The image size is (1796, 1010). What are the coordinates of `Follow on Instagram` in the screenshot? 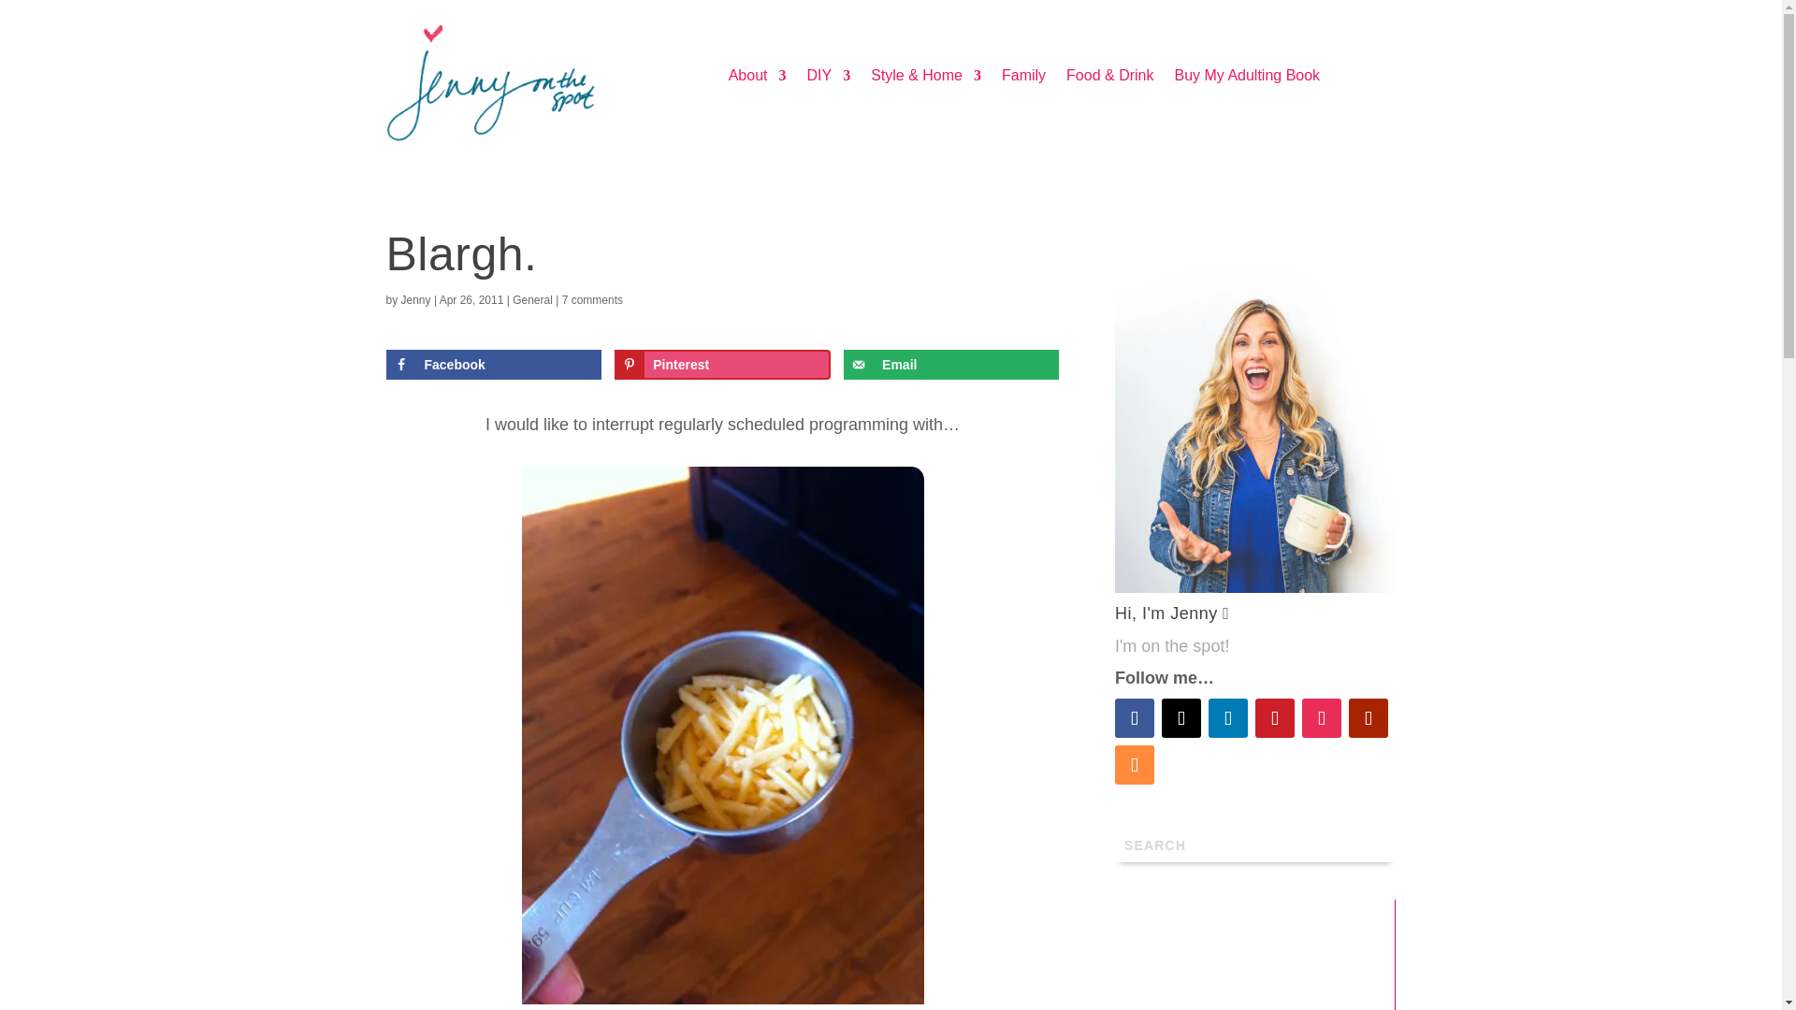 It's located at (1322, 718).